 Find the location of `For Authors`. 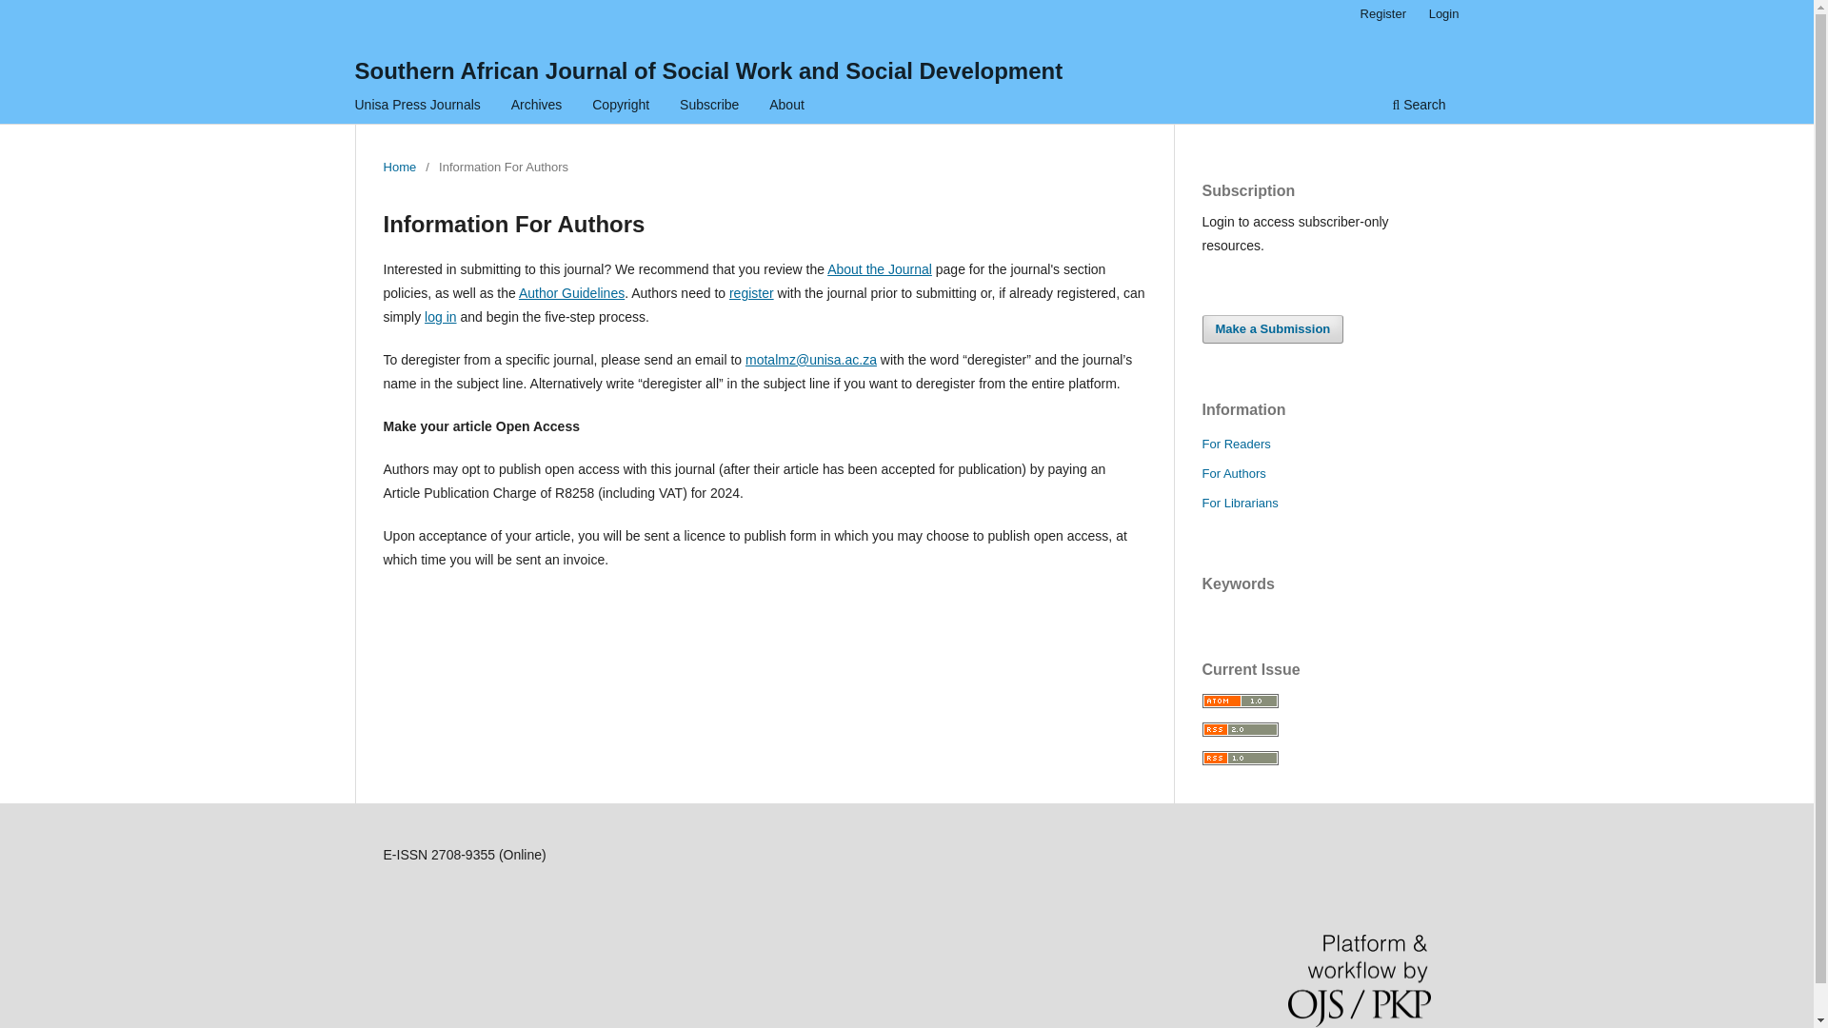

For Authors is located at coordinates (1232, 474).